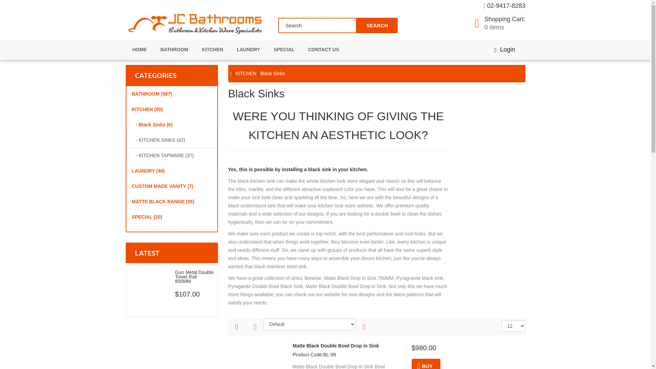  I want to click on BATHROOM, so click(174, 50).